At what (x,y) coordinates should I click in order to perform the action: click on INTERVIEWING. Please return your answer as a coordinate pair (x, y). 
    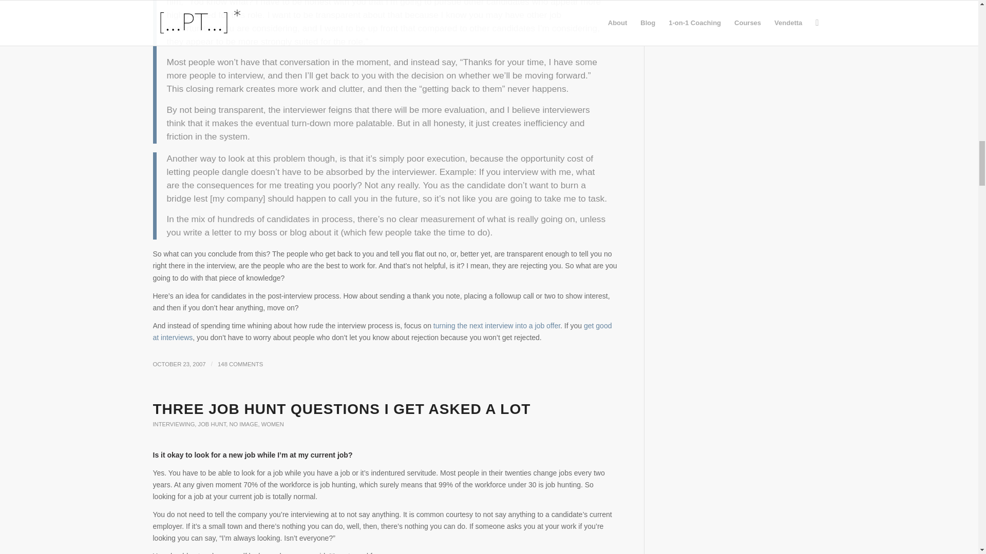
    Looking at the image, I should click on (174, 424).